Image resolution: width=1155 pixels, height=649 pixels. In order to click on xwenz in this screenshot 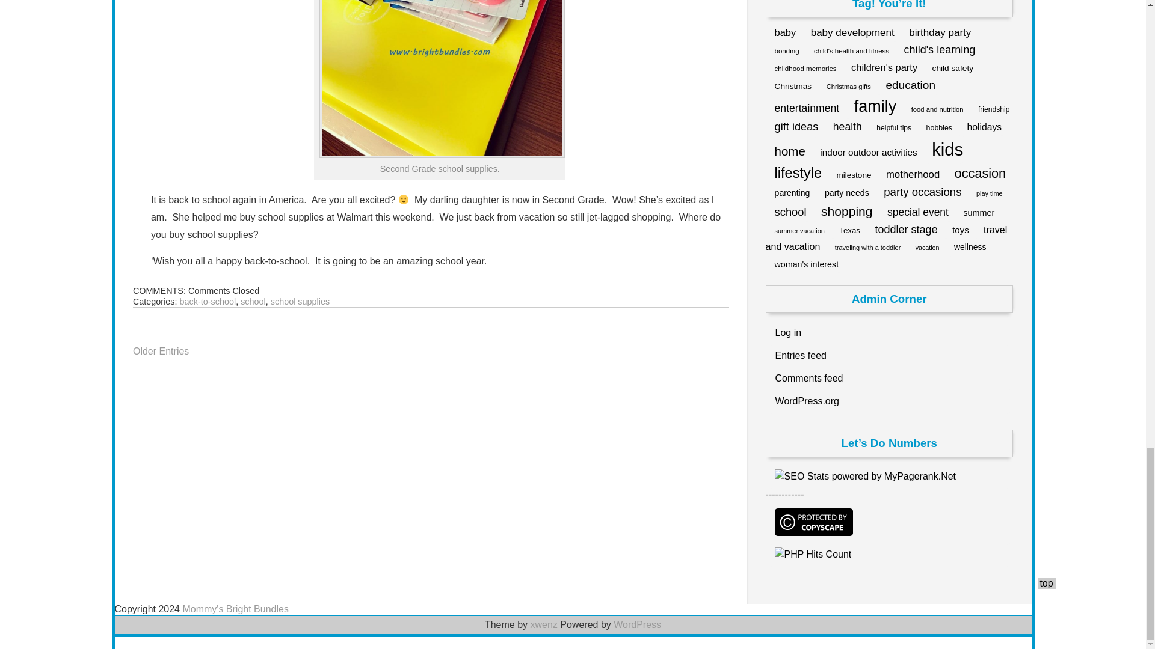, I will do `click(544, 624)`.